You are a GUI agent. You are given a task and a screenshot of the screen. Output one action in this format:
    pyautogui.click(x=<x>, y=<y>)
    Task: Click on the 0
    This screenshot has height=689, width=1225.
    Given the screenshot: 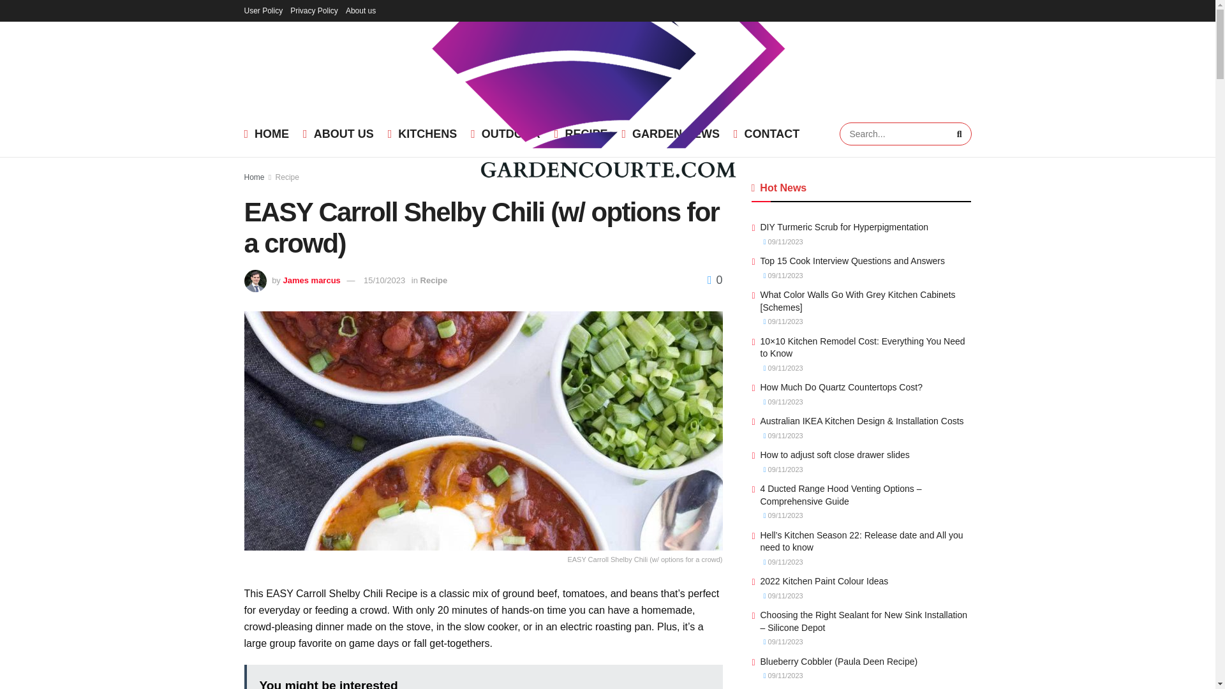 What is the action you would take?
    pyautogui.click(x=715, y=279)
    